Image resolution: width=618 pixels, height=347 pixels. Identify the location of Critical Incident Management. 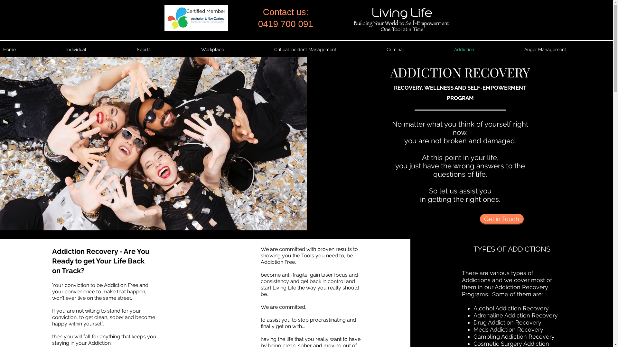
(327, 49).